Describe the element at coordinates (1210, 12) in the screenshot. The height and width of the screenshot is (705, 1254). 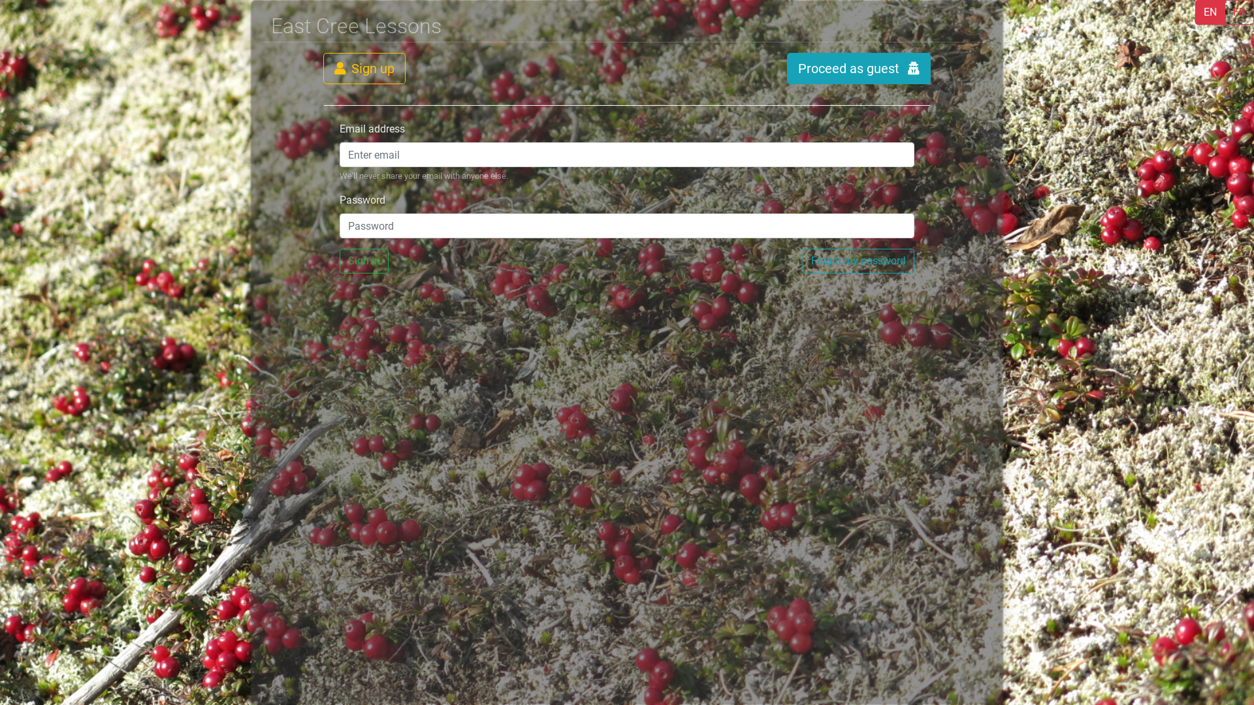
I see `EN` at that location.